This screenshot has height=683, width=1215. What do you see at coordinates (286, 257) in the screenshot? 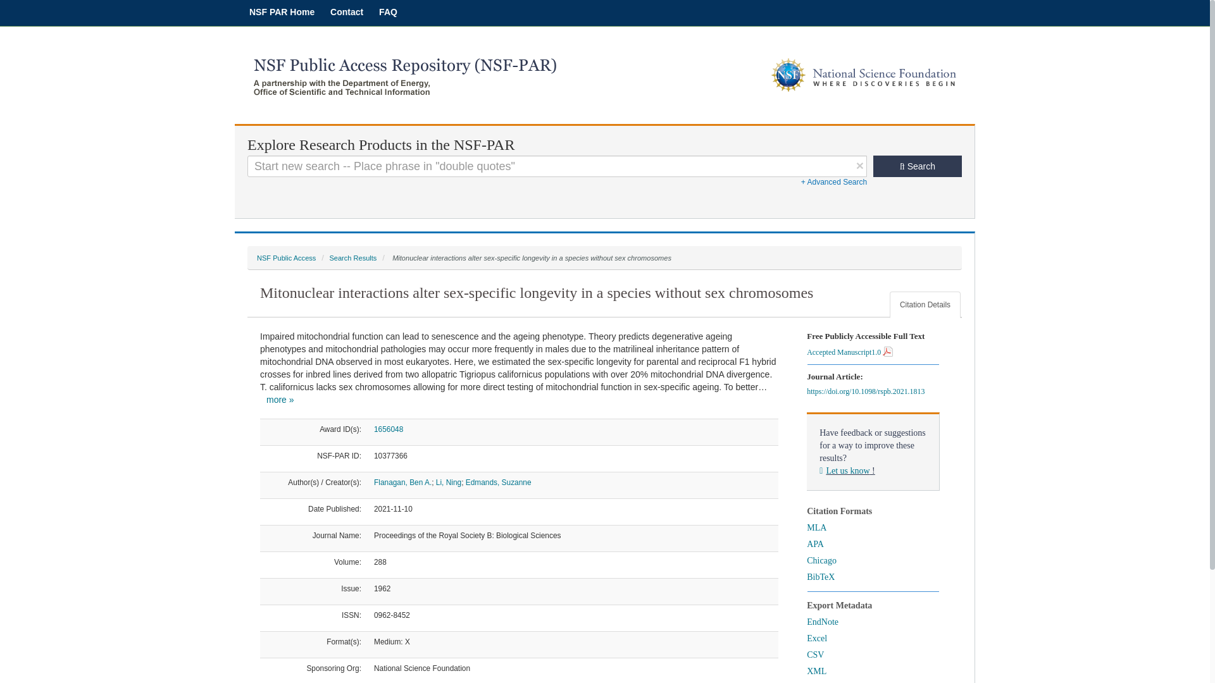
I see `NSF Public Access` at bounding box center [286, 257].